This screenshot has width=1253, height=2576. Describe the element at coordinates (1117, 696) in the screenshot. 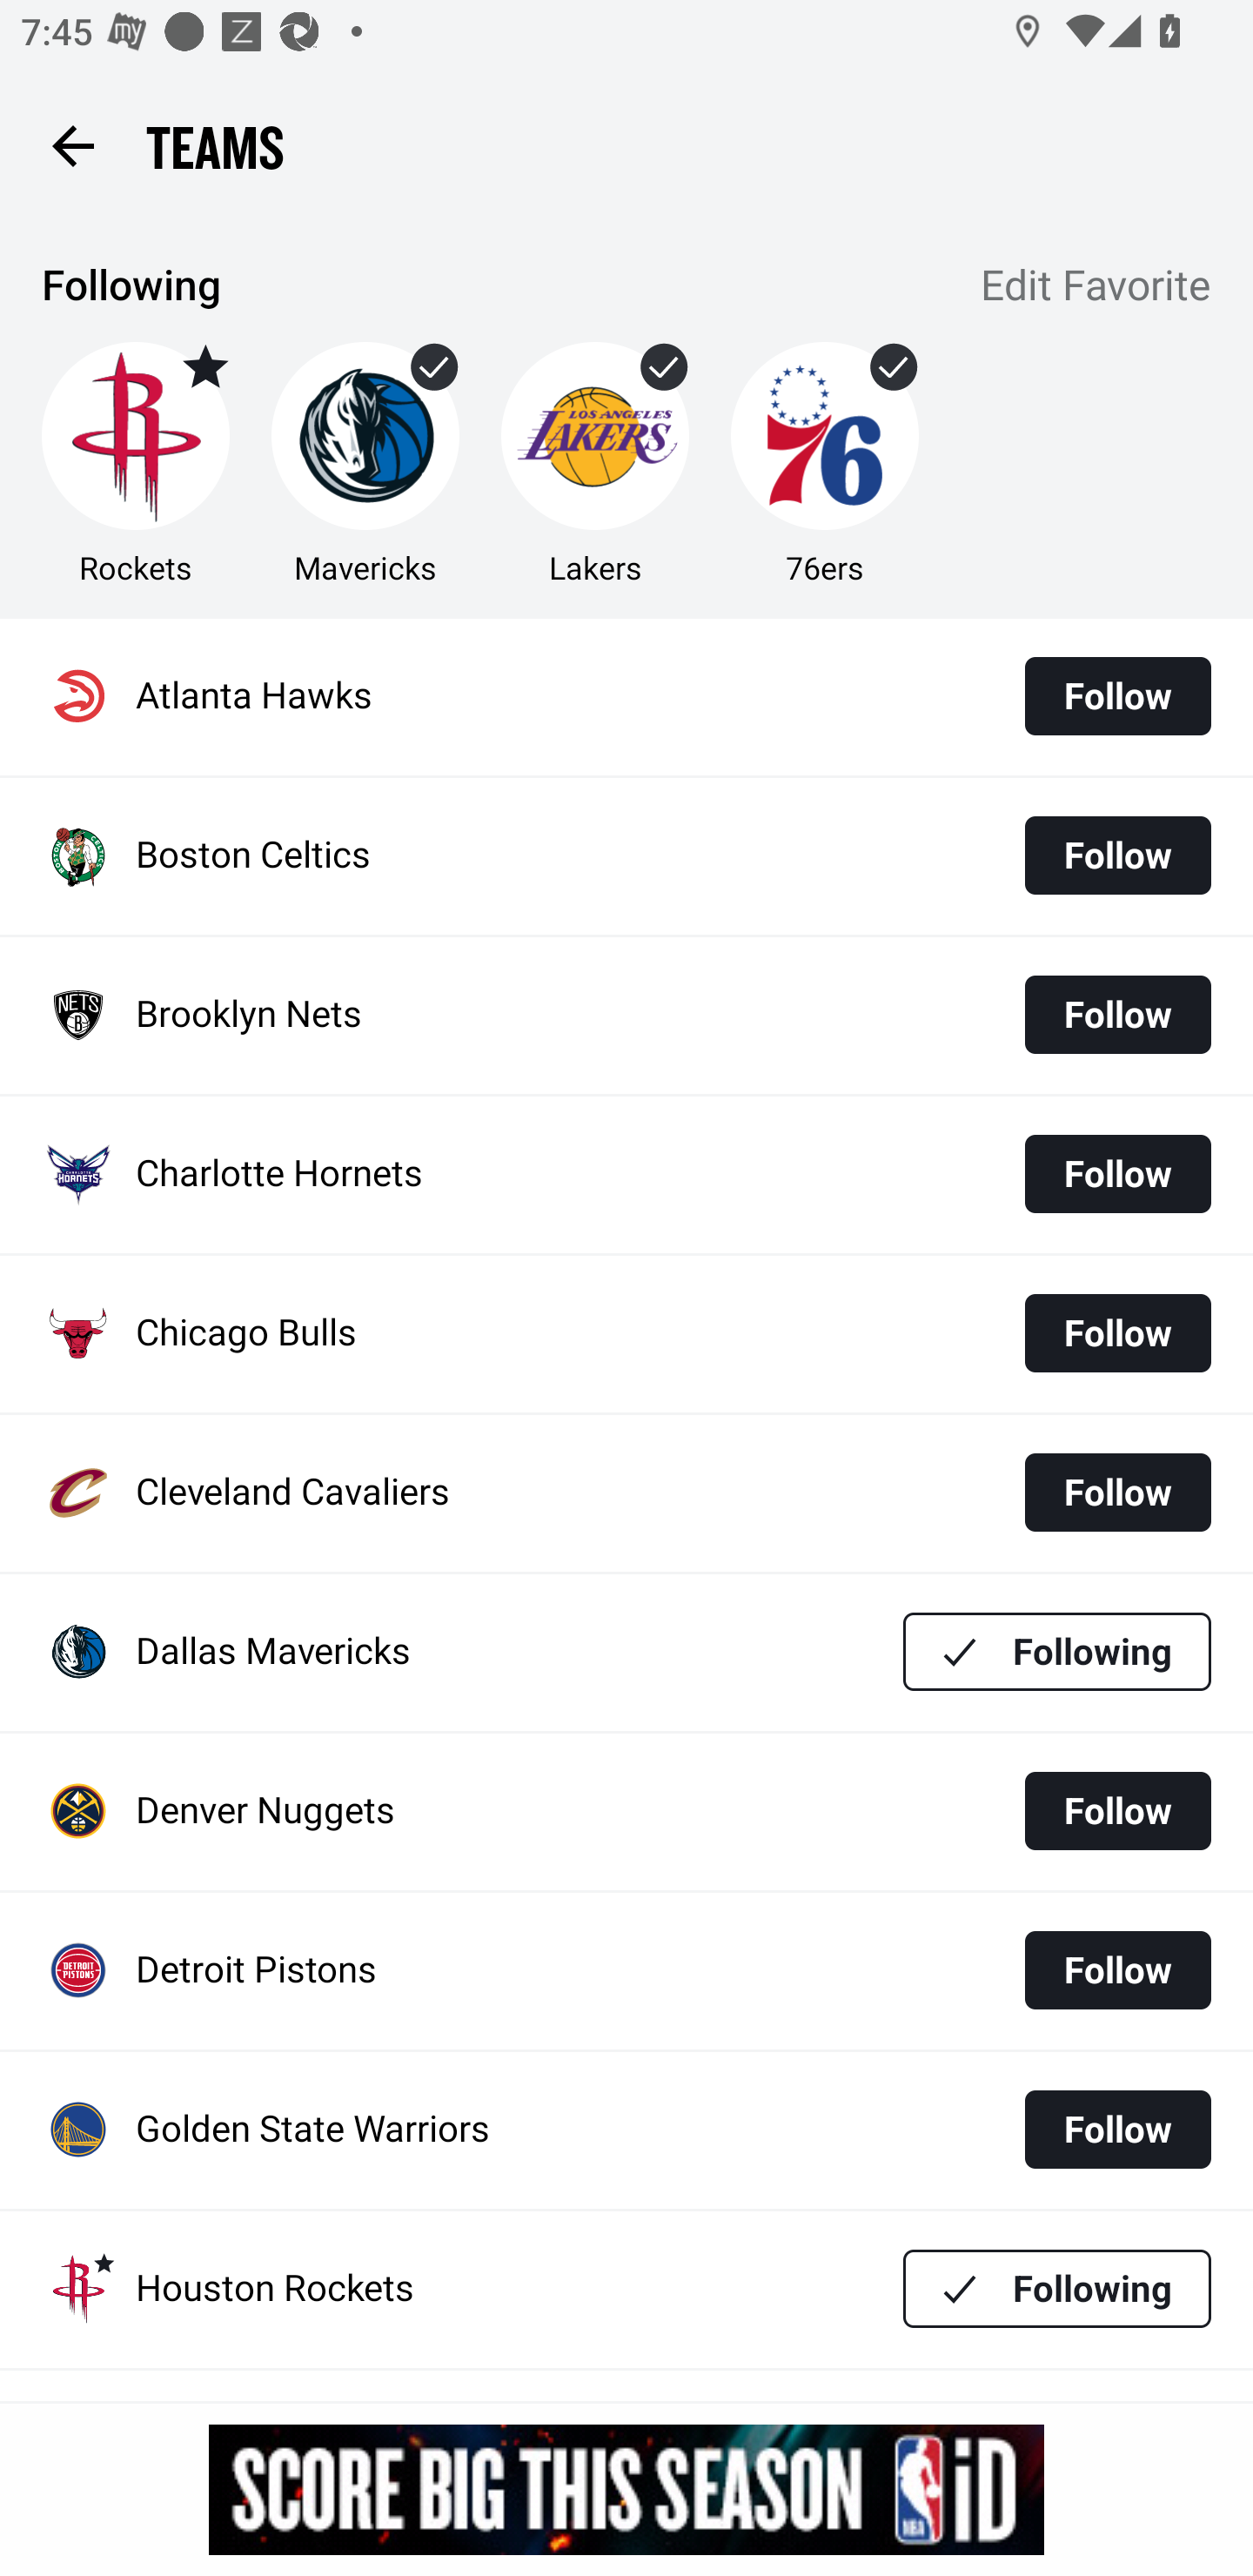

I see `Follow` at that location.